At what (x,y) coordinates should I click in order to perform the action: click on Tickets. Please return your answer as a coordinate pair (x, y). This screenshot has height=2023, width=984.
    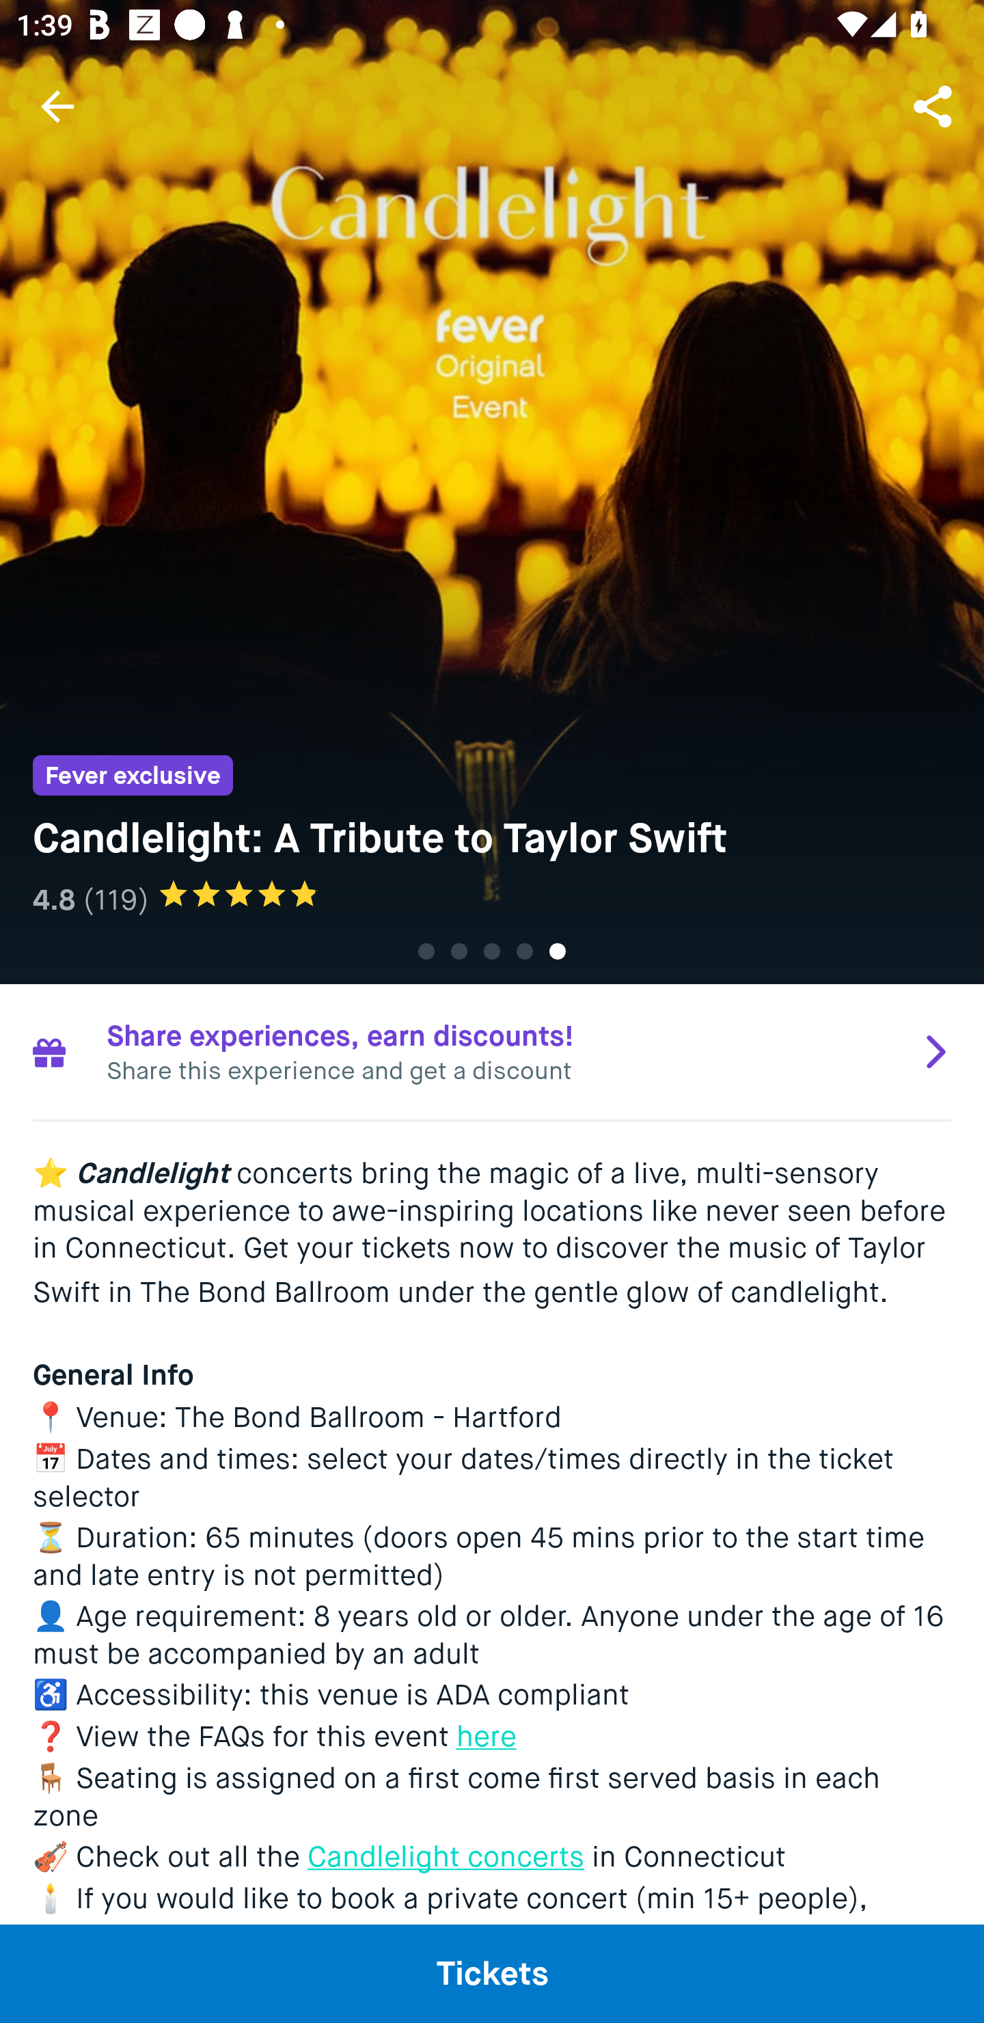
    Looking at the image, I should click on (492, 1973).